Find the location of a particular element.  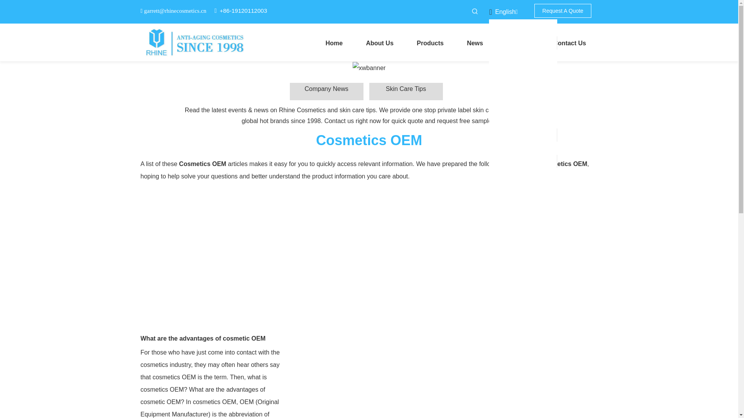

Deutsch is located at coordinates (521, 108).